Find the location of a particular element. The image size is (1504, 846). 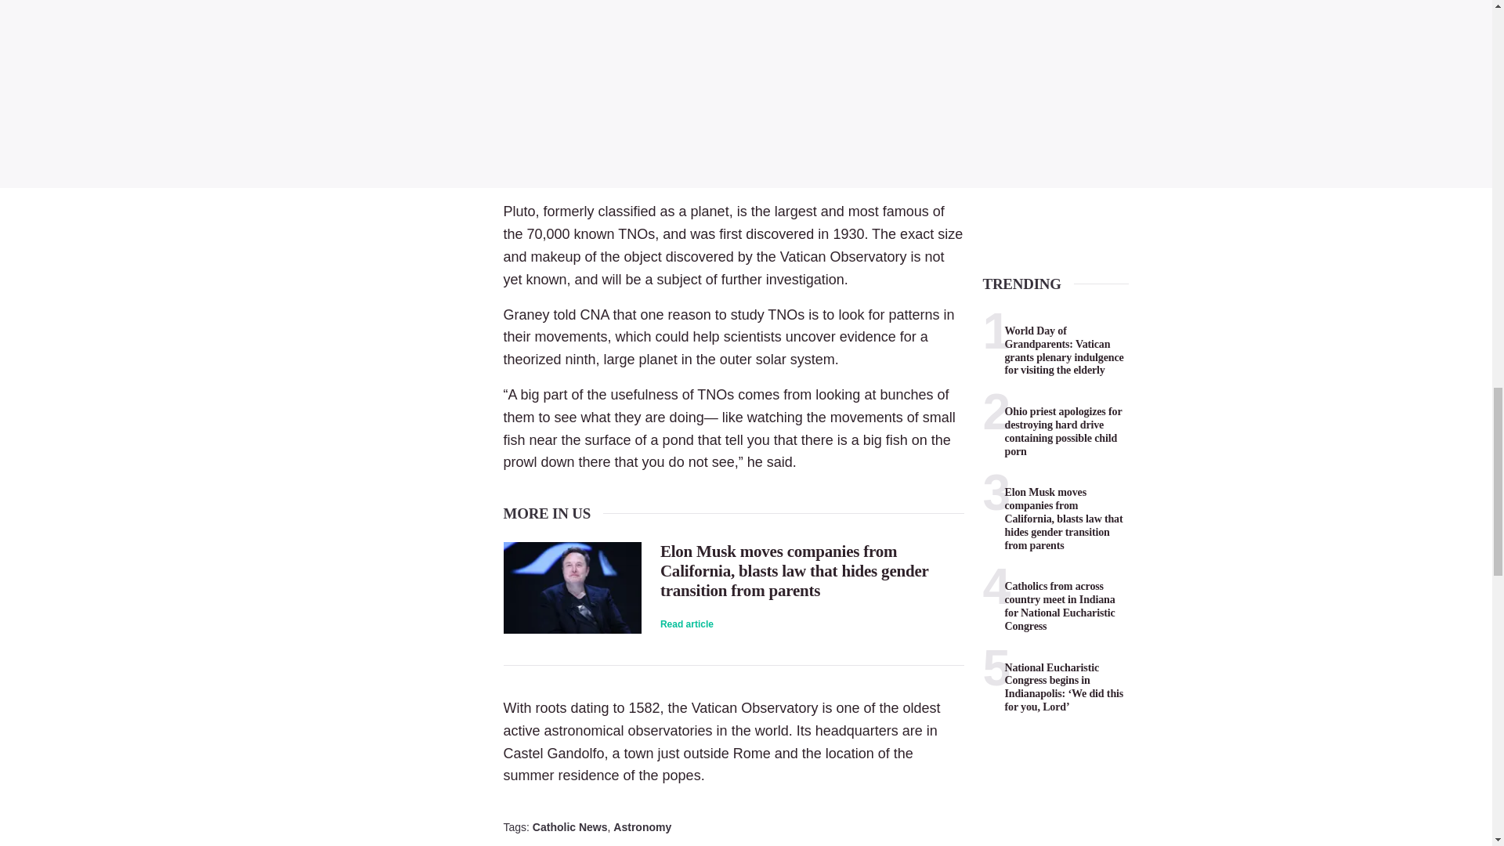

3rd party ad content is located at coordinates (746, 89).